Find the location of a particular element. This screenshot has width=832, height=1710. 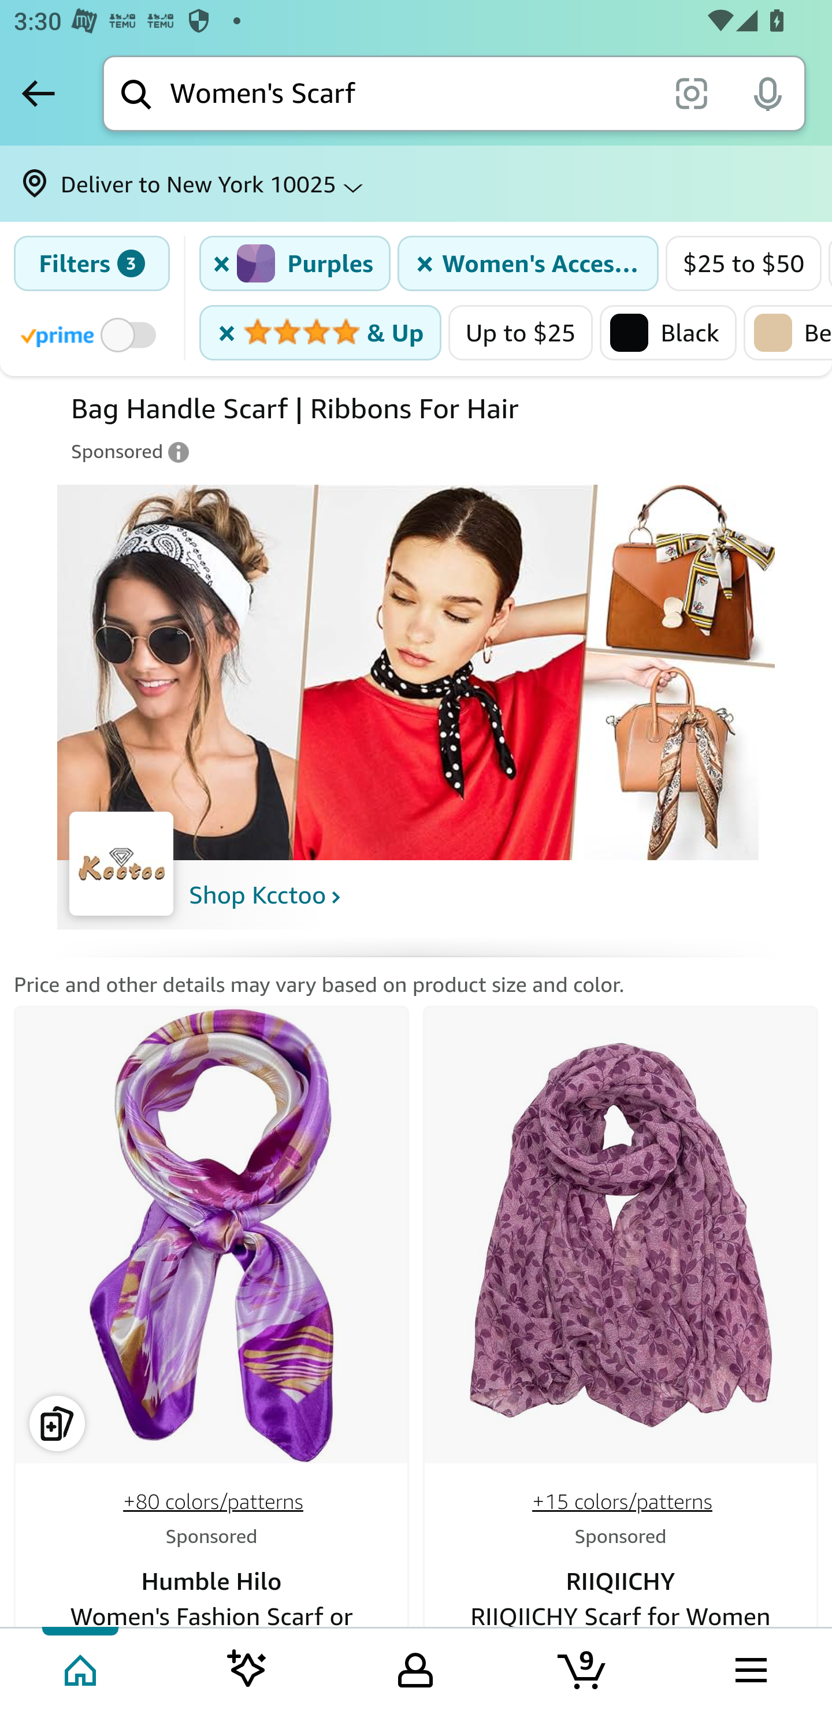

Shop Kcctoo Shop  Kcctoo  is located at coordinates (265, 895).